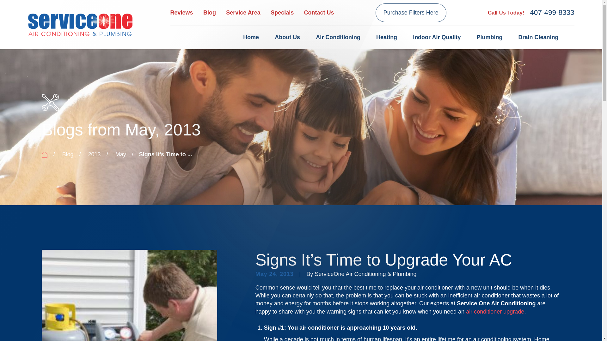 This screenshot has height=341, width=607. What do you see at coordinates (210, 13) in the screenshot?
I see `Blog` at bounding box center [210, 13].